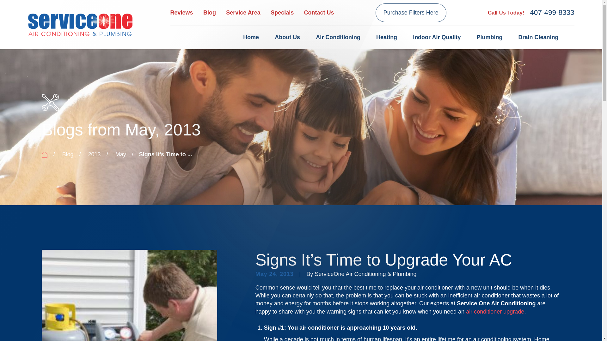 This screenshot has height=341, width=607. What do you see at coordinates (210, 13) in the screenshot?
I see `Blog` at bounding box center [210, 13].